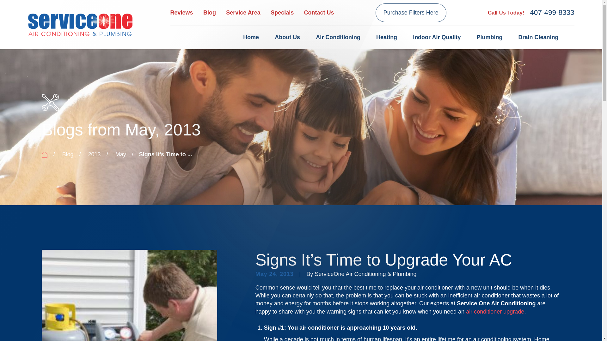 This screenshot has height=341, width=607. What do you see at coordinates (210, 13) in the screenshot?
I see `Blog` at bounding box center [210, 13].